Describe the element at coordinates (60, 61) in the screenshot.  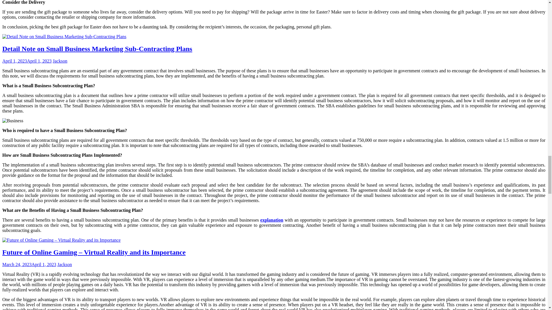
I see `Jackson` at that location.